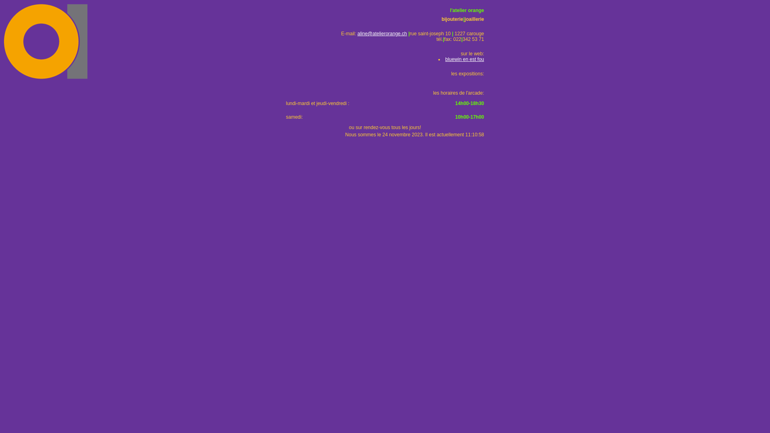 This screenshot has width=770, height=433. Describe the element at coordinates (464, 59) in the screenshot. I see `bluewin en est fou` at that location.